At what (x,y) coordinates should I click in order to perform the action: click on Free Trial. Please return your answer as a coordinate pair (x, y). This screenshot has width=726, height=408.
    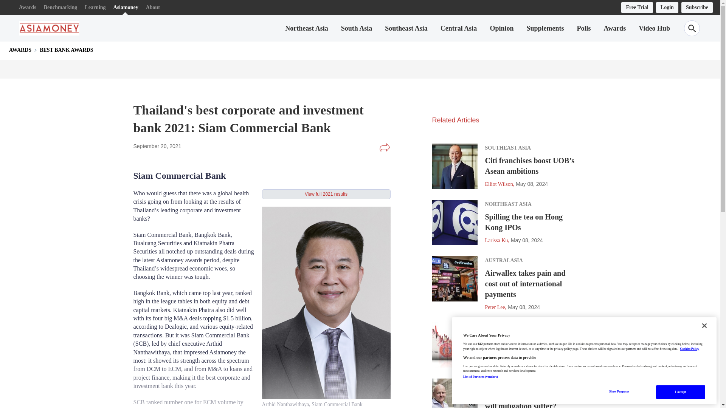
    Looking at the image, I should click on (637, 8).